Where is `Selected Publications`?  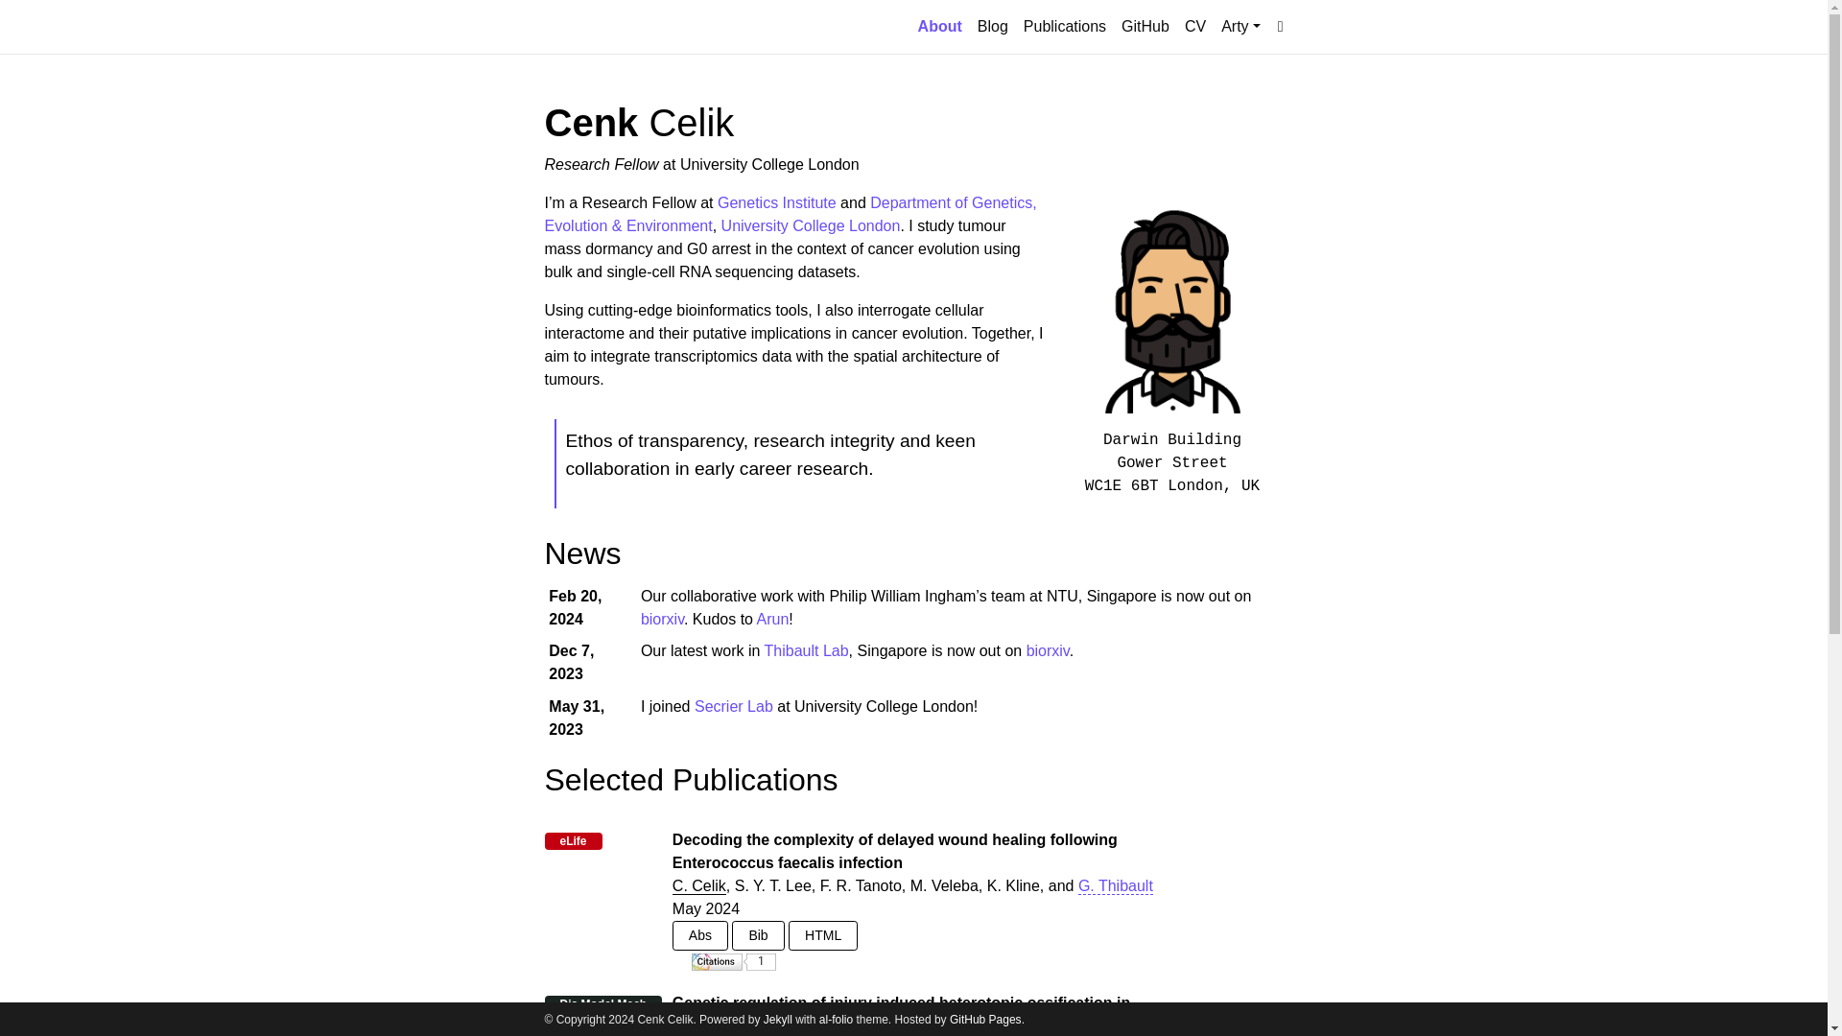
Selected Publications is located at coordinates (691, 779).